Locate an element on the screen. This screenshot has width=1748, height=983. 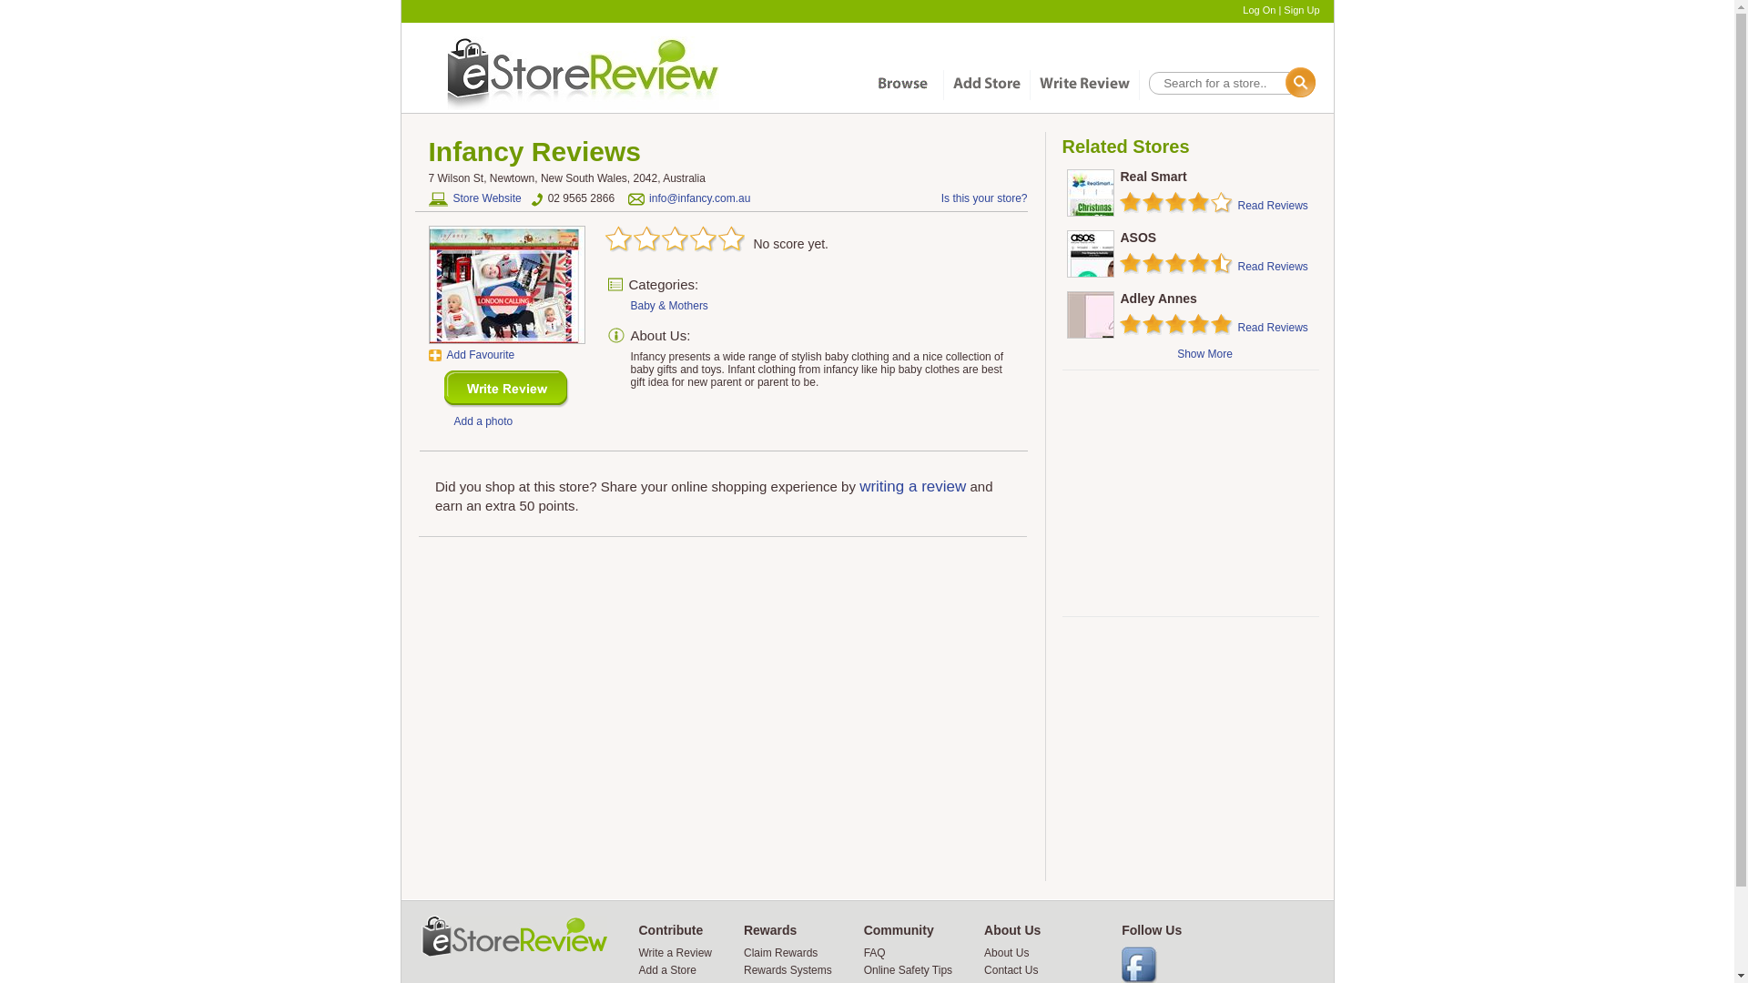
Rewards Systems is located at coordinates (788, 970).